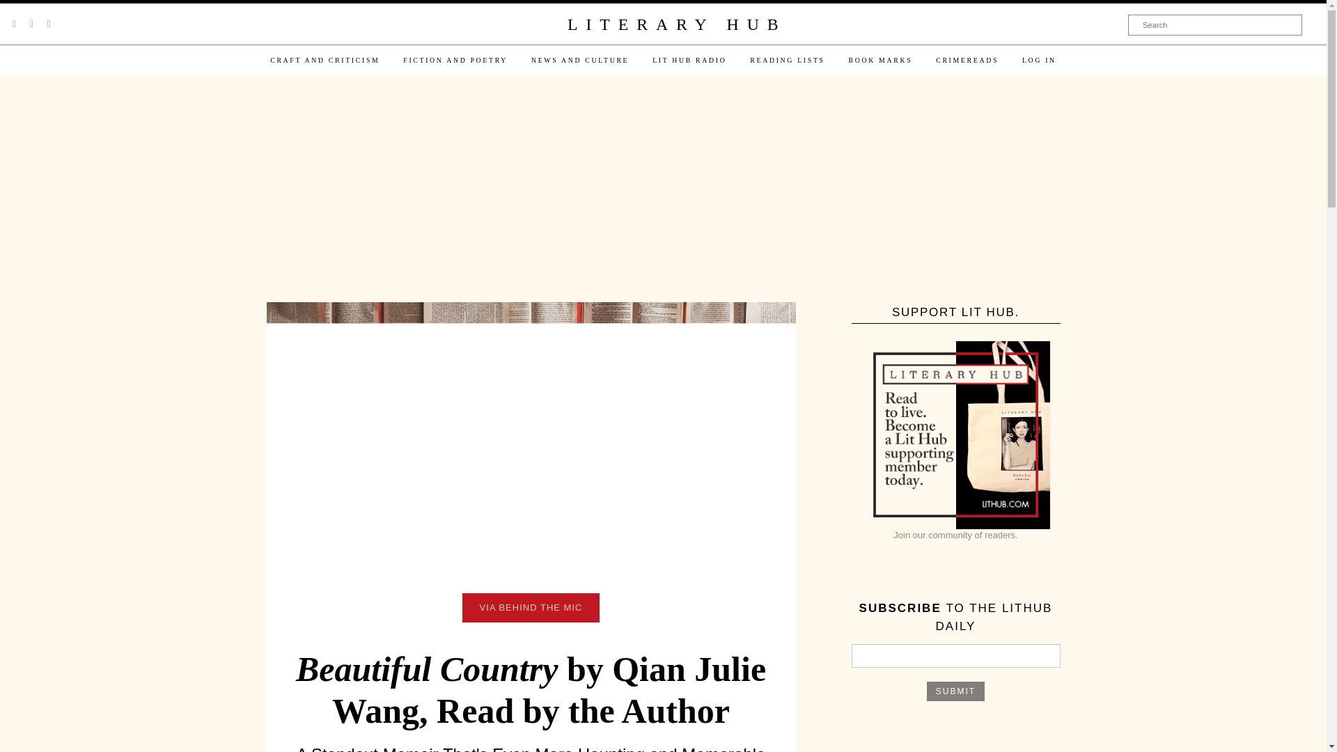 The height and width of the screenshot is (752, 1337). I want to click on Search, so click(1215, 24).